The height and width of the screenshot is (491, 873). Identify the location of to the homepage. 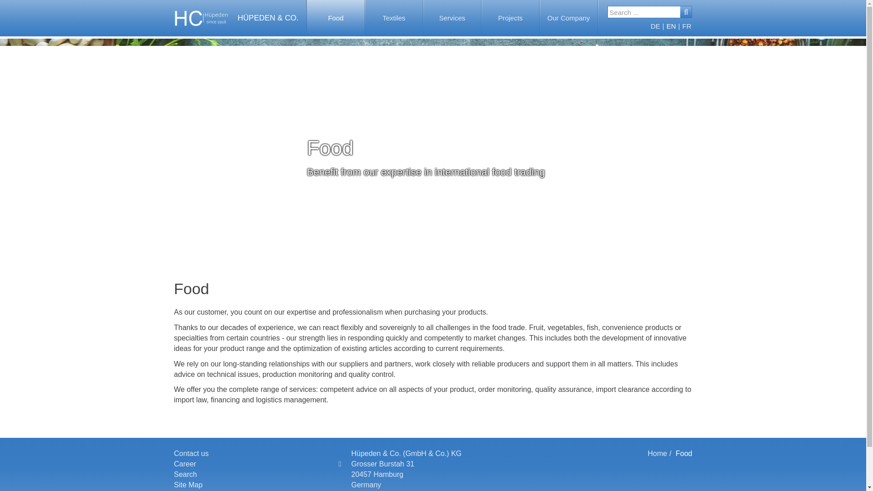
(234, 18).